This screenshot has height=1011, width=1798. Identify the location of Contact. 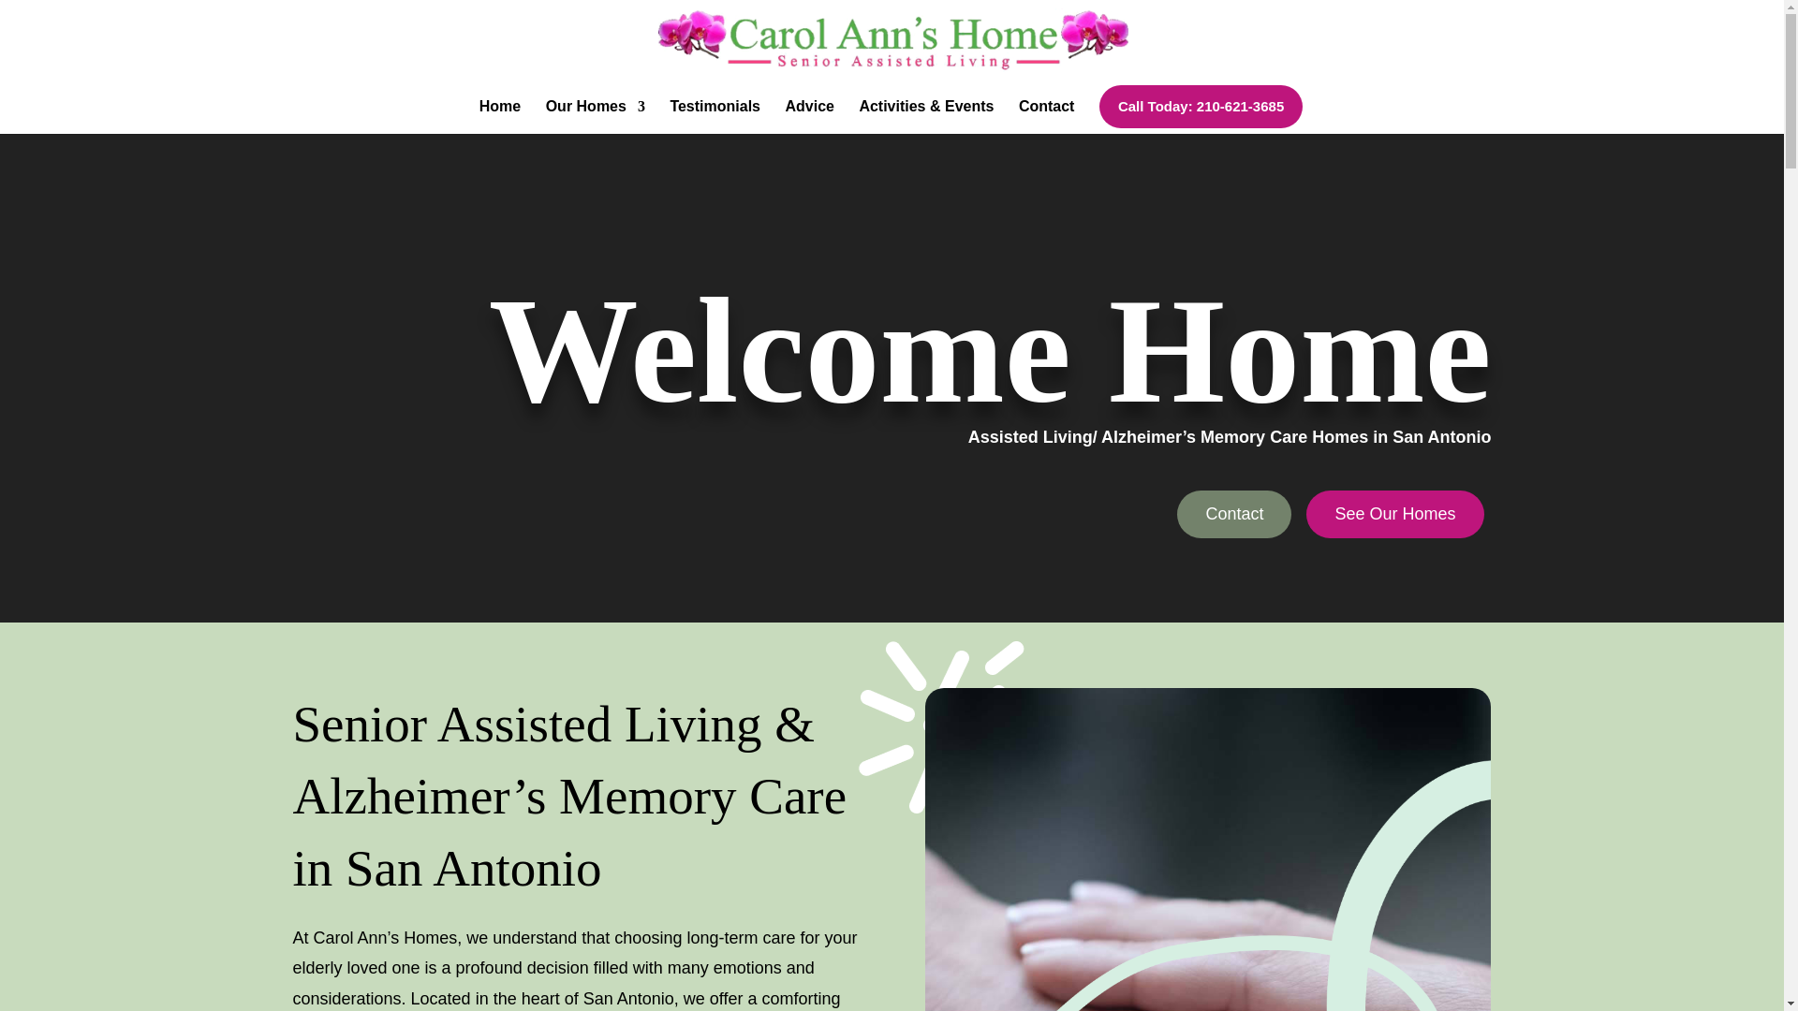
(1234, 513).